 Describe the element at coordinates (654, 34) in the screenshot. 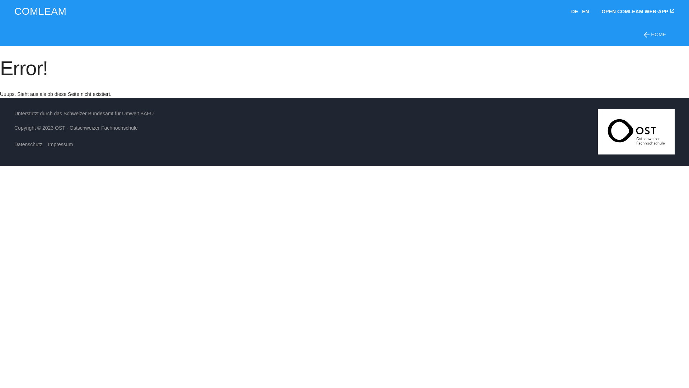

I see `arrow_backHOME` at that location.